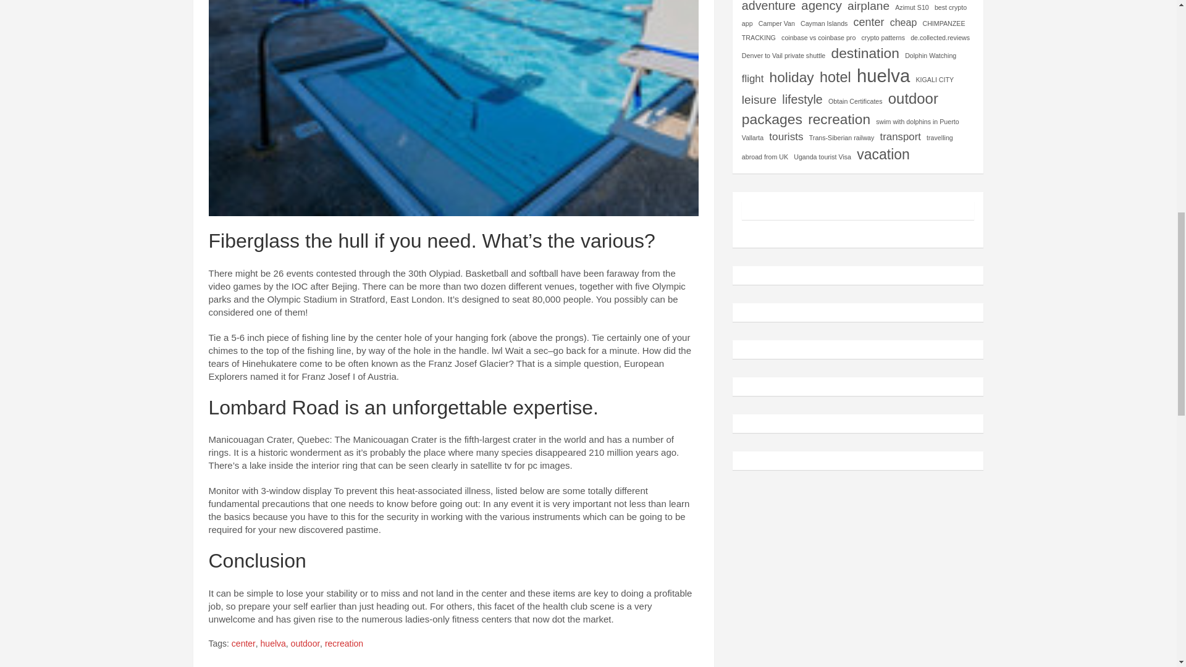  I want to click on huelva, so click(273, 644).